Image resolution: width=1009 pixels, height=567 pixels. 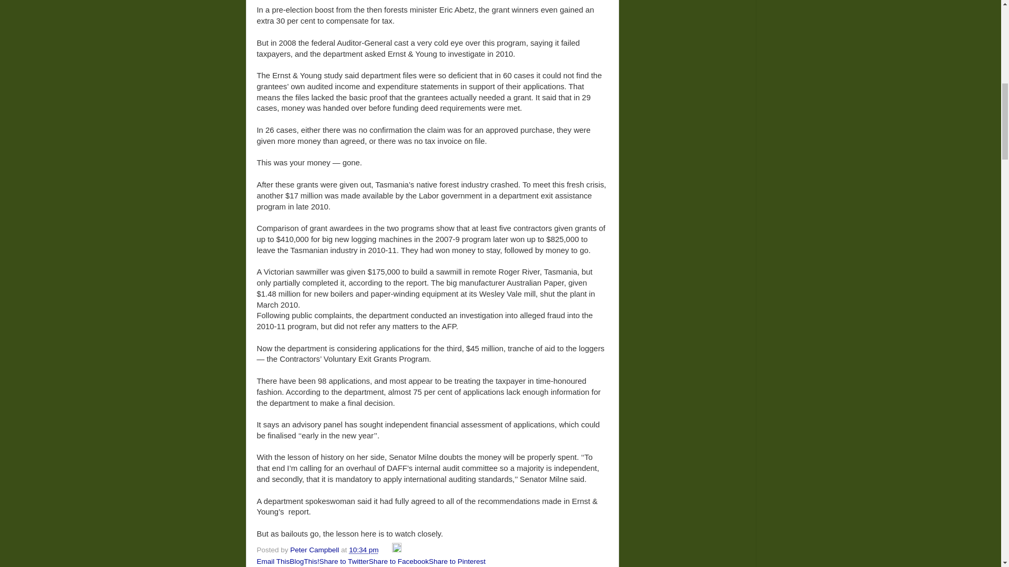 What do you see at coordinates (457, 561) in the screenshot?
I see `Share to Pinterest` at bounding box center [457, 561].